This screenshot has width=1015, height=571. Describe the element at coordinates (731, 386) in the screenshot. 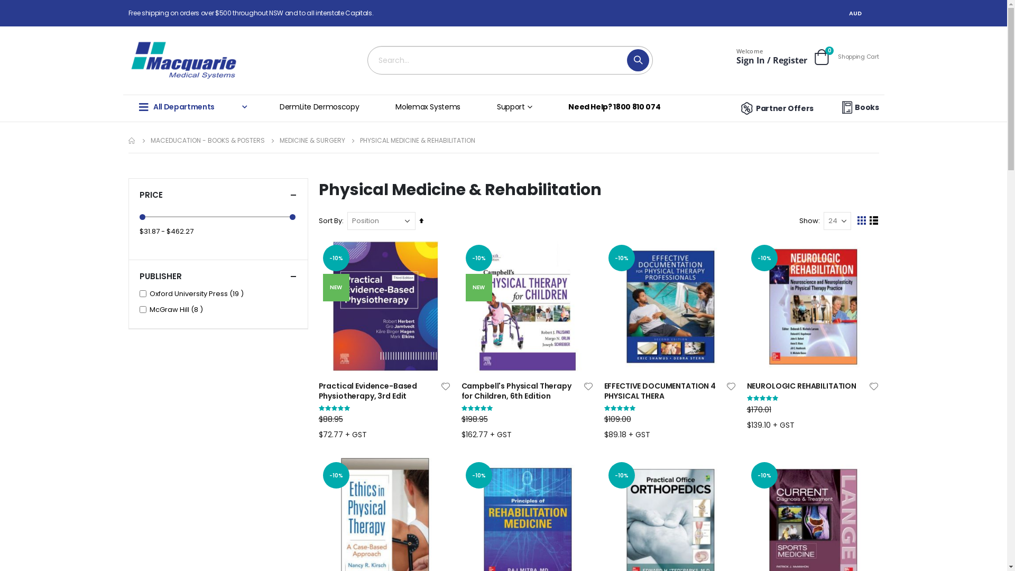

I see `Add to Wish List` at that location.